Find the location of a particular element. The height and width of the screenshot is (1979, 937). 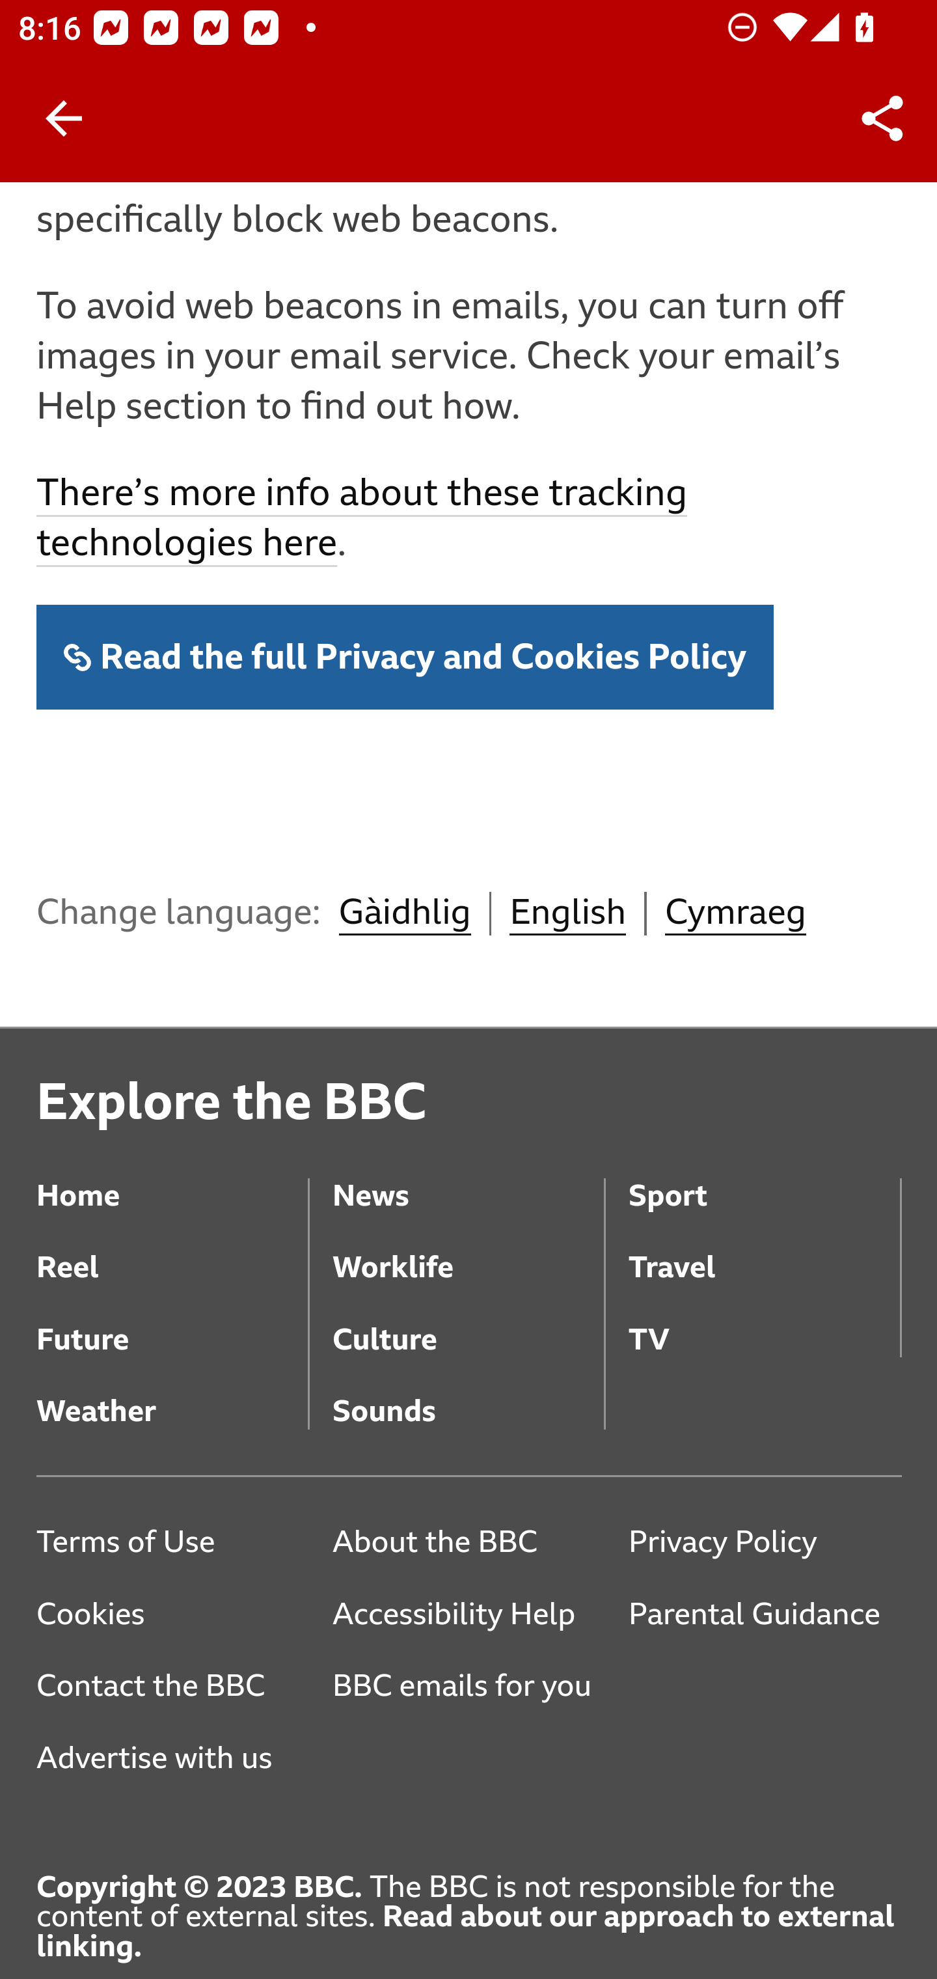

Home is located at coordinates (173, 1180).